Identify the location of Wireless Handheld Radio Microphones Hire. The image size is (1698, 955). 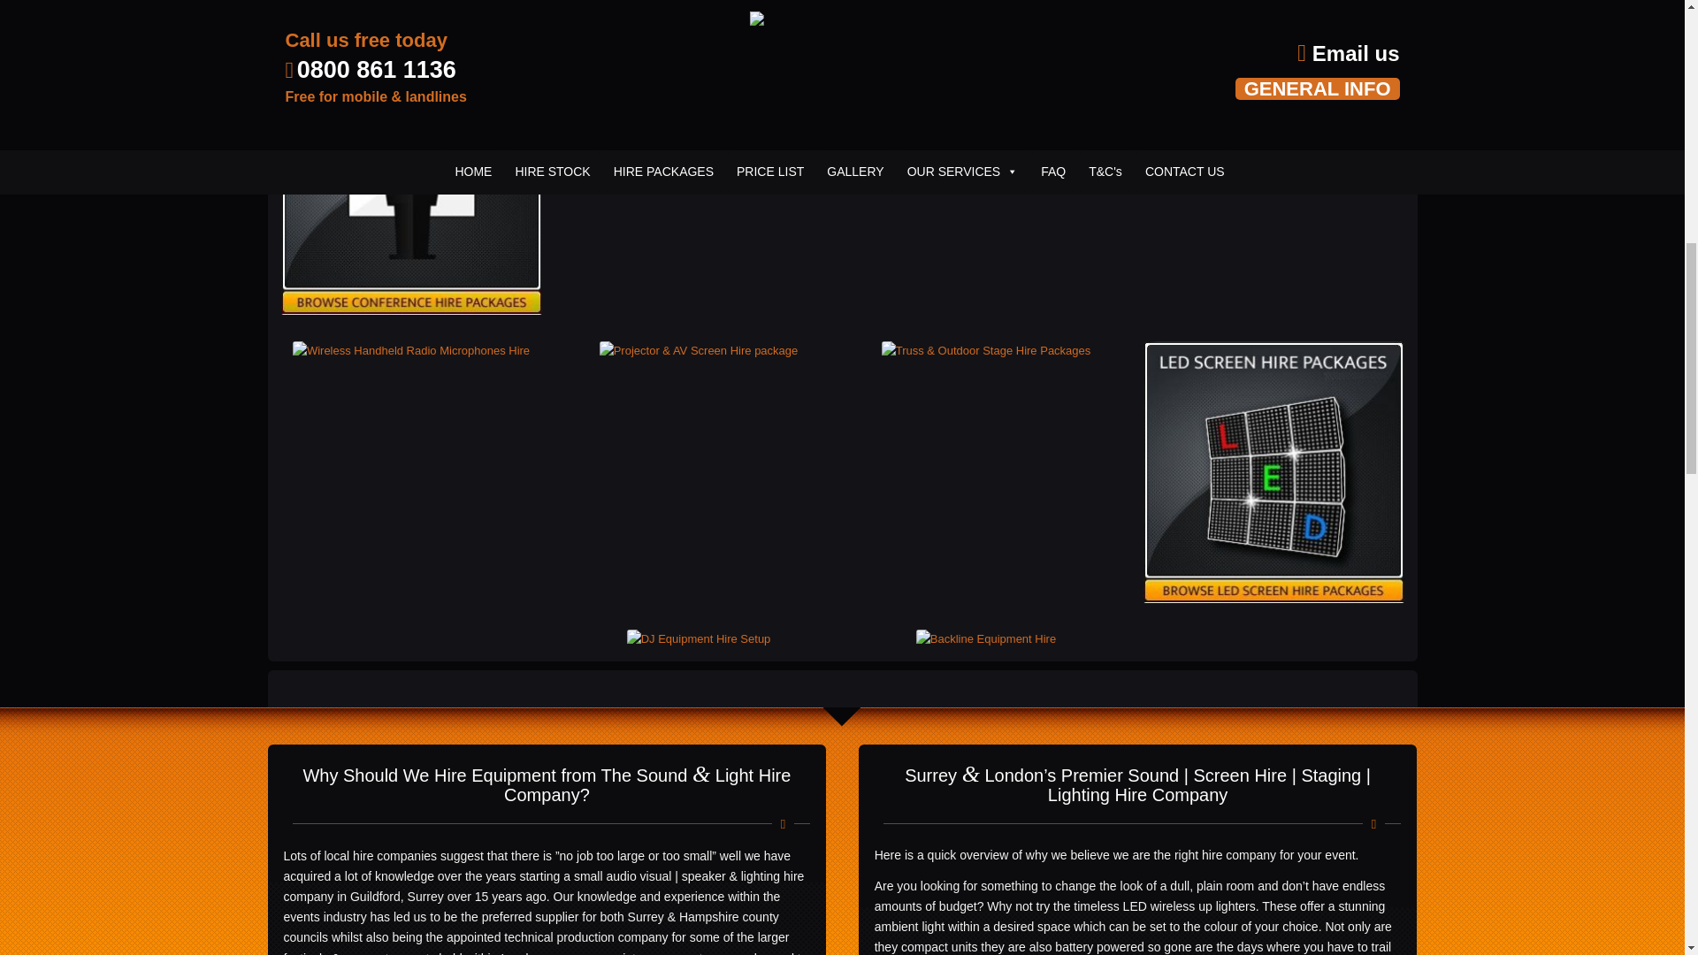
(410, 350).